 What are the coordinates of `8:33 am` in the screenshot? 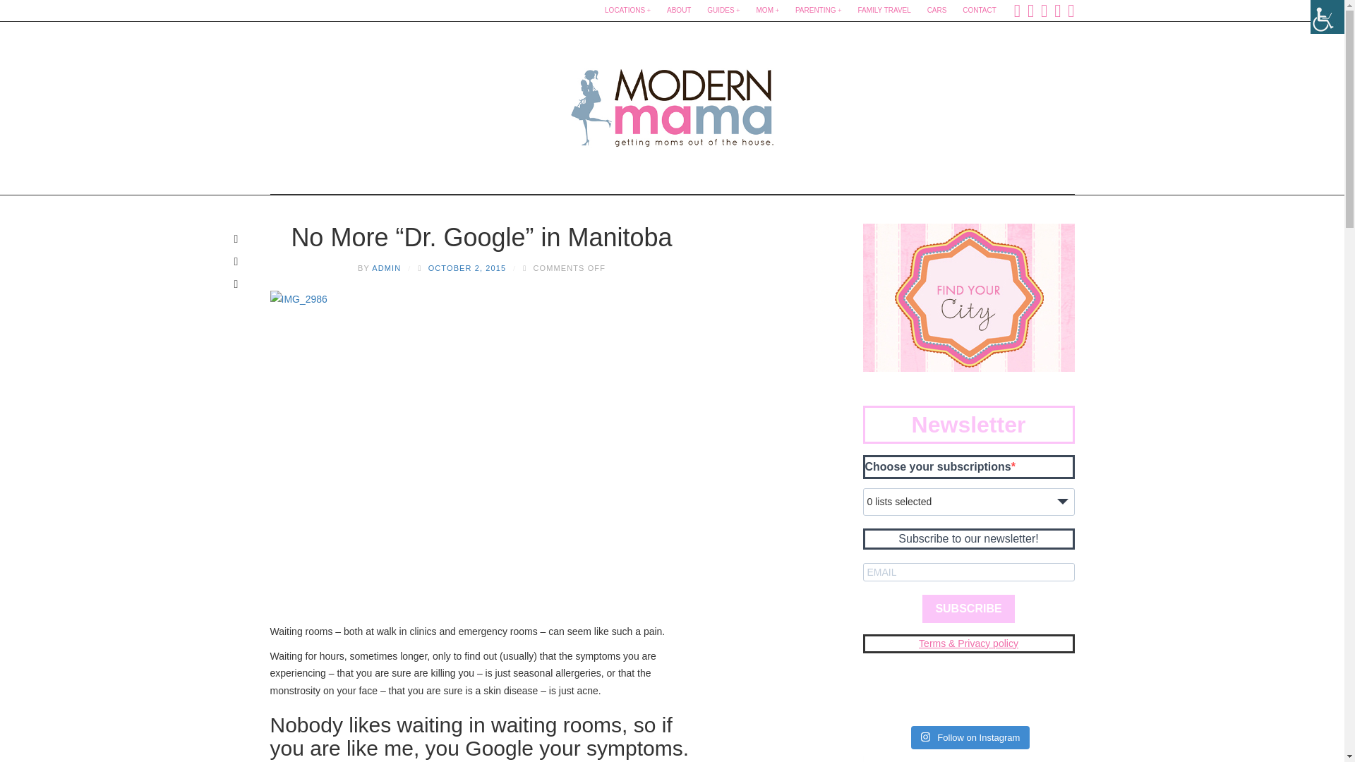 It's located at (466, 267).